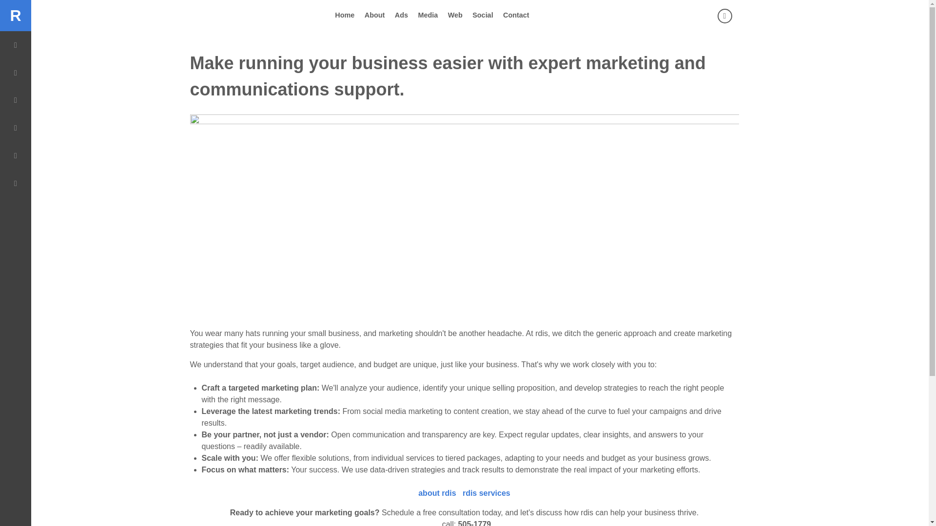  I want to click on R, so click(16, 16).